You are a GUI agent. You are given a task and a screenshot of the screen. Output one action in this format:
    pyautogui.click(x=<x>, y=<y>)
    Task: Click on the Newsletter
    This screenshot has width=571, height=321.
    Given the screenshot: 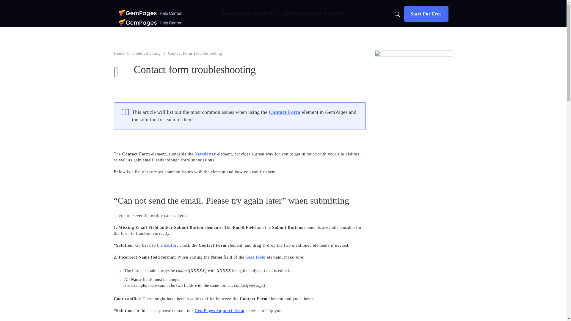 What is the action you would take?
    pyautogui.click(x=205, y=154)
    